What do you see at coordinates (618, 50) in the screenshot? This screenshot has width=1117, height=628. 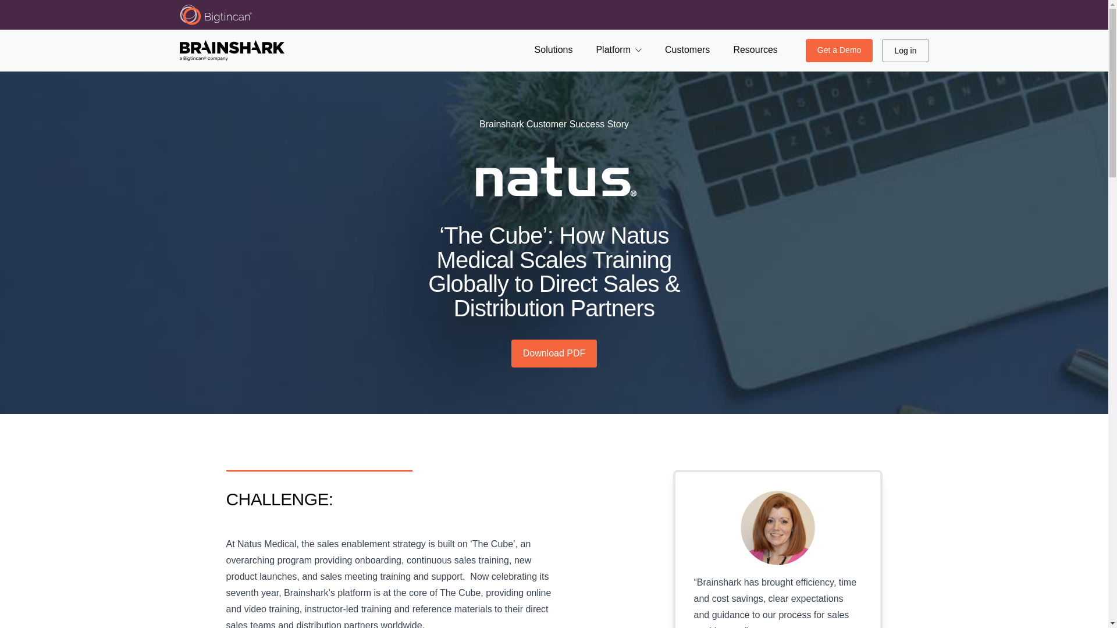 I see `Platform` at bounding box center [618, 50].